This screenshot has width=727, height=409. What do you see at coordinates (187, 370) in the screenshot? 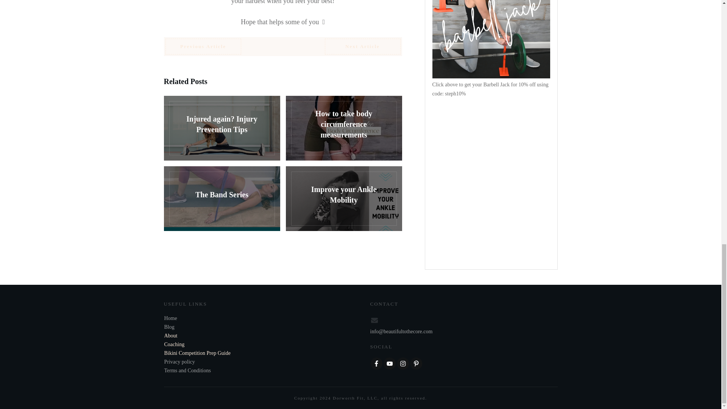
I see `Terms and Conditions` at bounding box center [187, 370].